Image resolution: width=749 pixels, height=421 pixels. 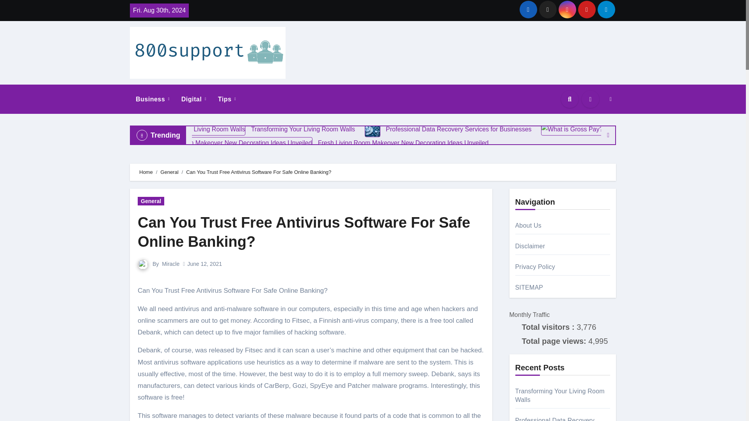 I want to click on Business, so click(x=152, y=99).